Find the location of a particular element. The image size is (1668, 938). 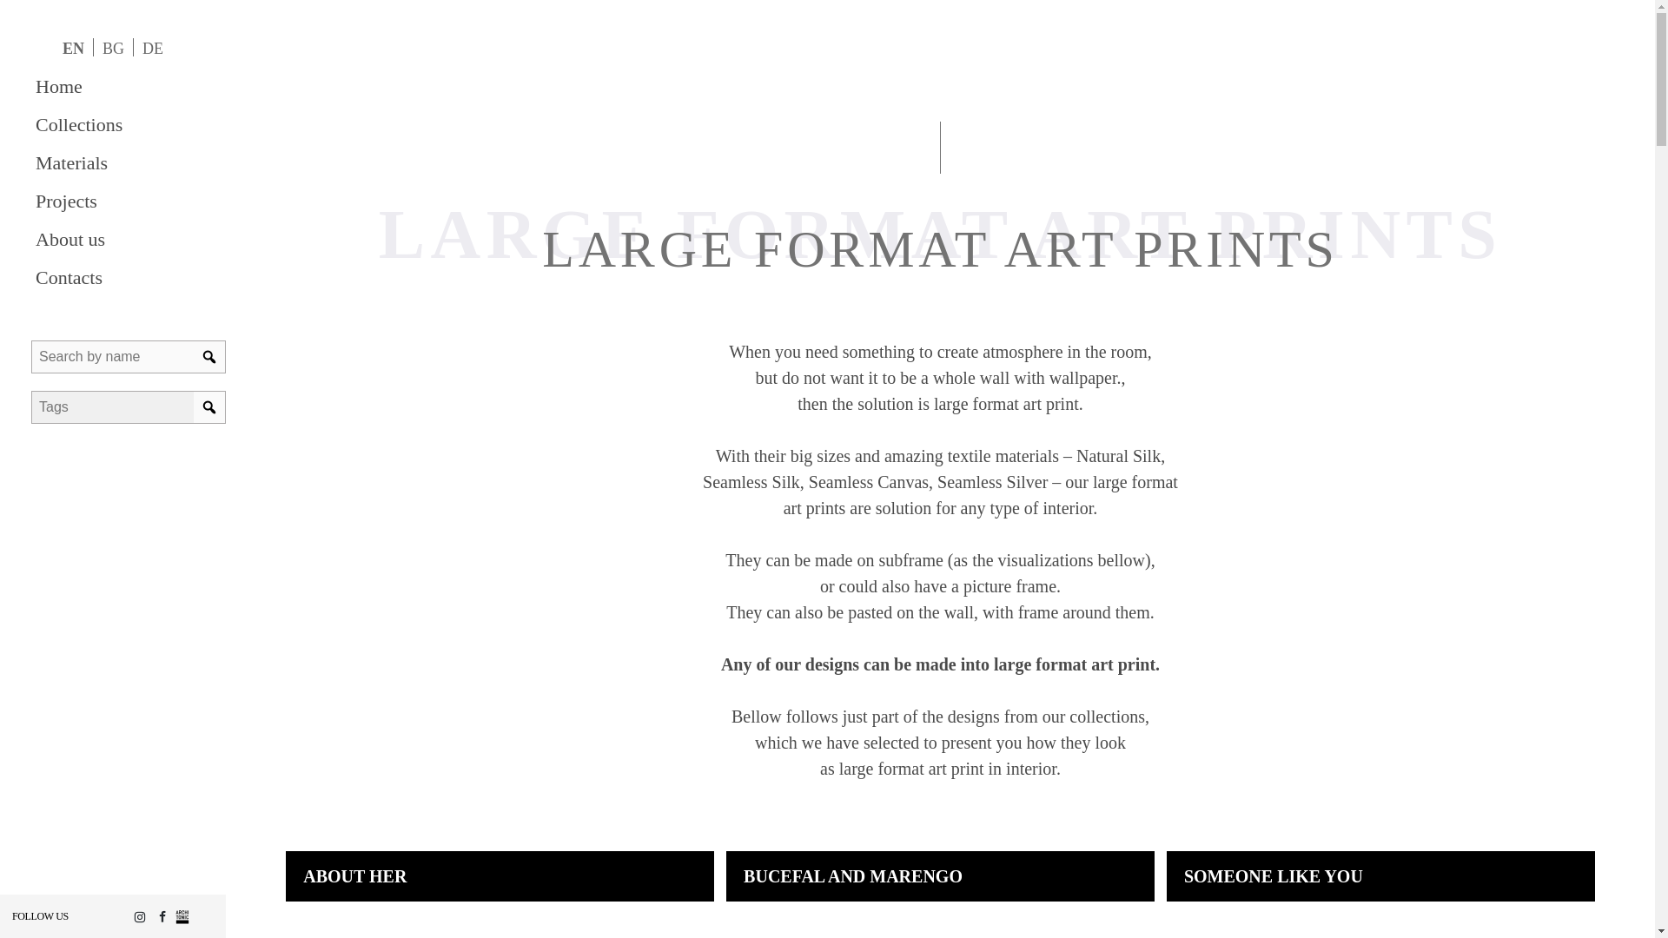

Contacts is located at coordinates (114, 278).